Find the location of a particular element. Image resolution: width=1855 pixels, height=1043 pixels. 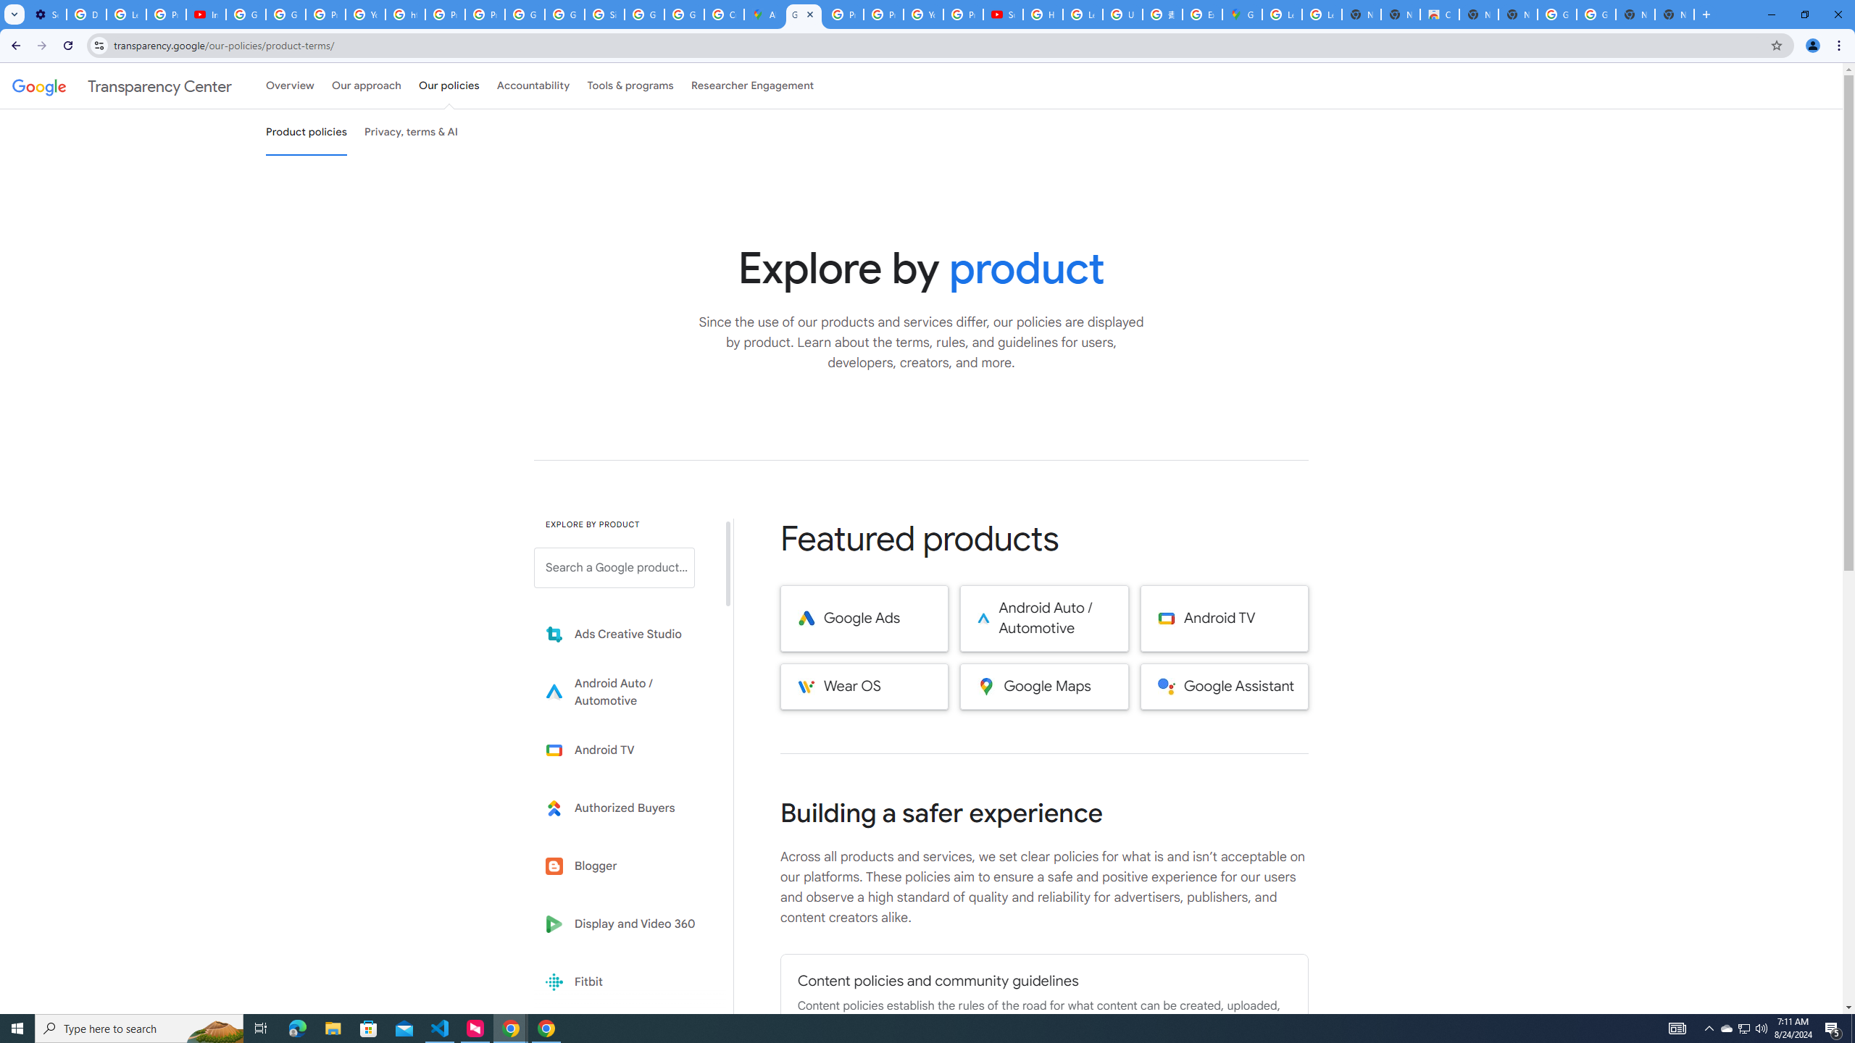

Privacy, terms & AI is located at coordinates (412, 132).